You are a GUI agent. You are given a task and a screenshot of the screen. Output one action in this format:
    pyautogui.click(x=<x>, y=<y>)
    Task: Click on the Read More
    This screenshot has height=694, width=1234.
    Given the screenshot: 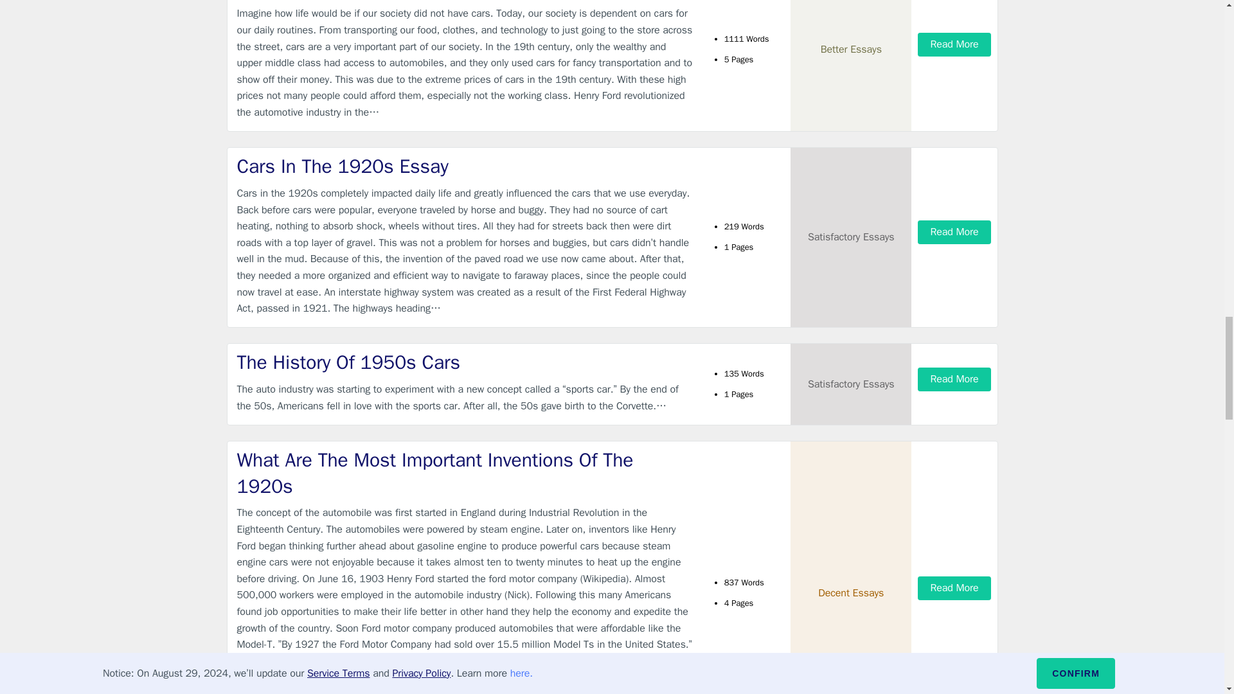 What is the action you would take?
    pyautogui.click(x=954, y=379)
    